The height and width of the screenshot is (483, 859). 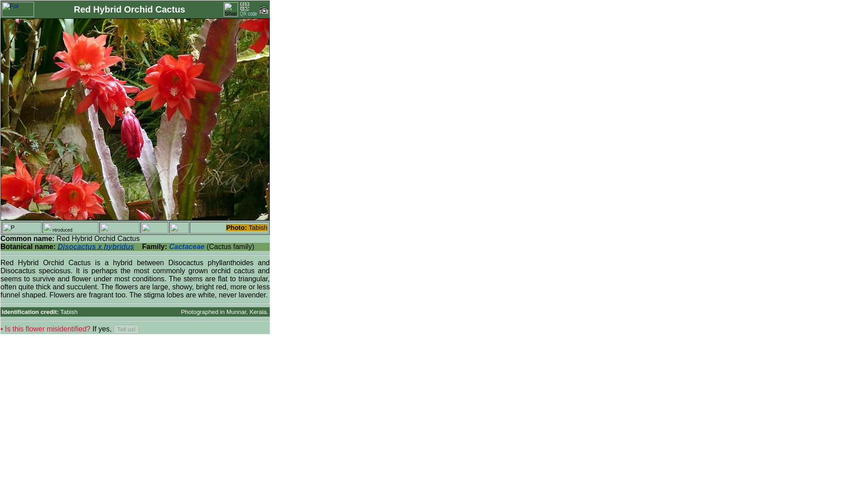 What do you see at coordinates (174, 227) in the screenshot?
I see `Unknown` at bounding box center [174, 227].